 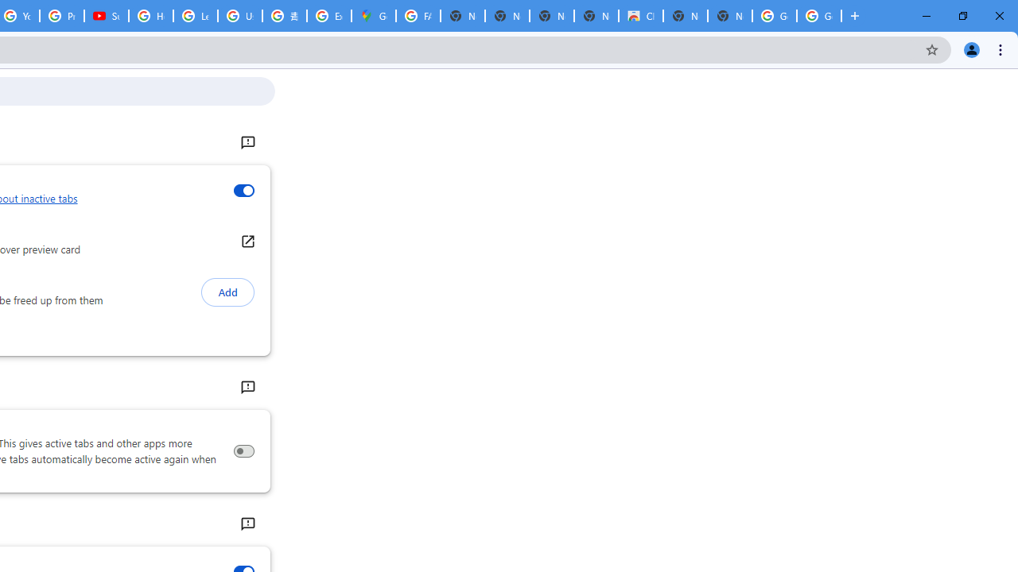 What do you see at coordinates (247, 524) in the screenshot?
I see `Speed` at bounding box center [247, 524].